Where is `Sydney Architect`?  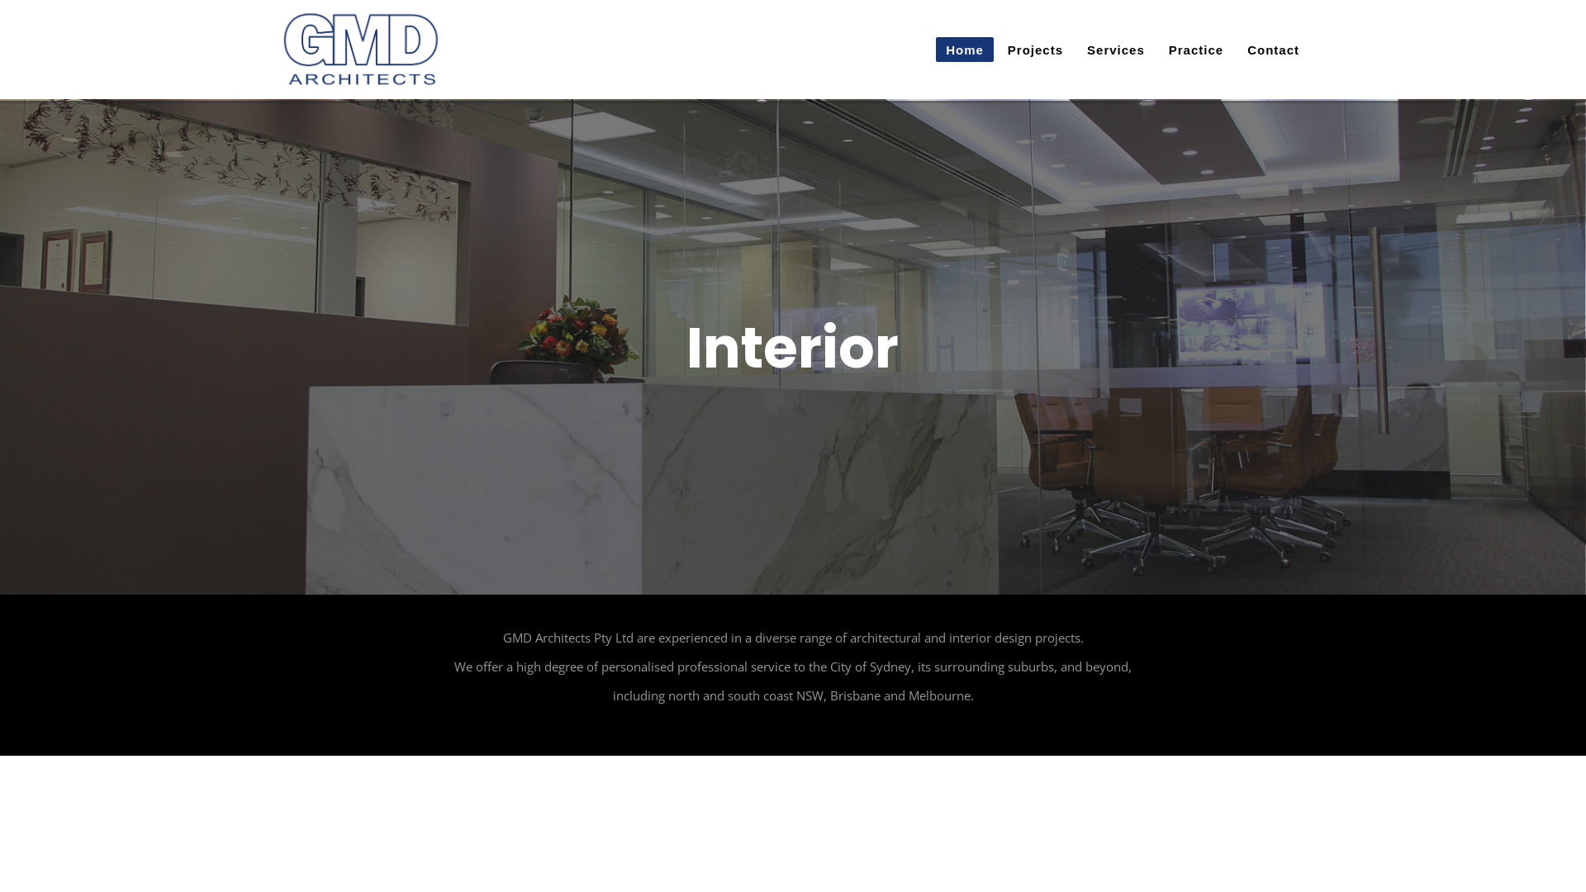 Sydney Architect is located at coordinates (362, 50).